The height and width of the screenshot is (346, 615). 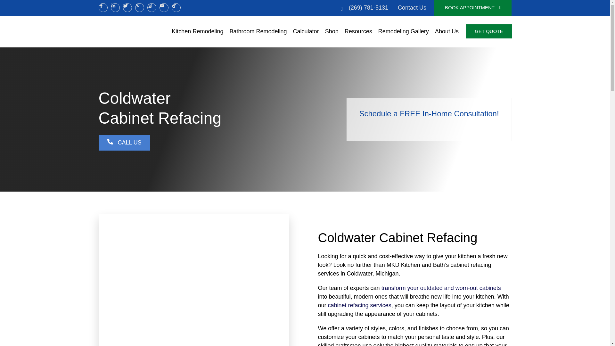 I want to click on Kitchen Remodeling, so click(x=197, y=31).